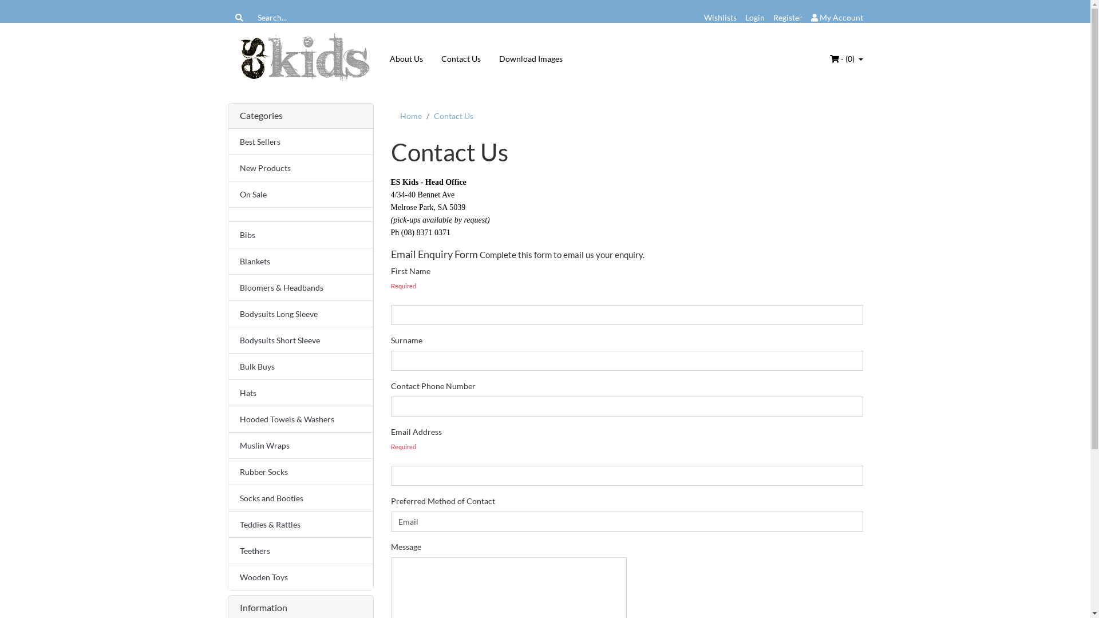 The height and width of the screenshot is (618, 1099). What do you see at coordinates (300, 340) in the screenshot?
I see `Bodysuits Short Sleeve` at bounding box center [300, 340].